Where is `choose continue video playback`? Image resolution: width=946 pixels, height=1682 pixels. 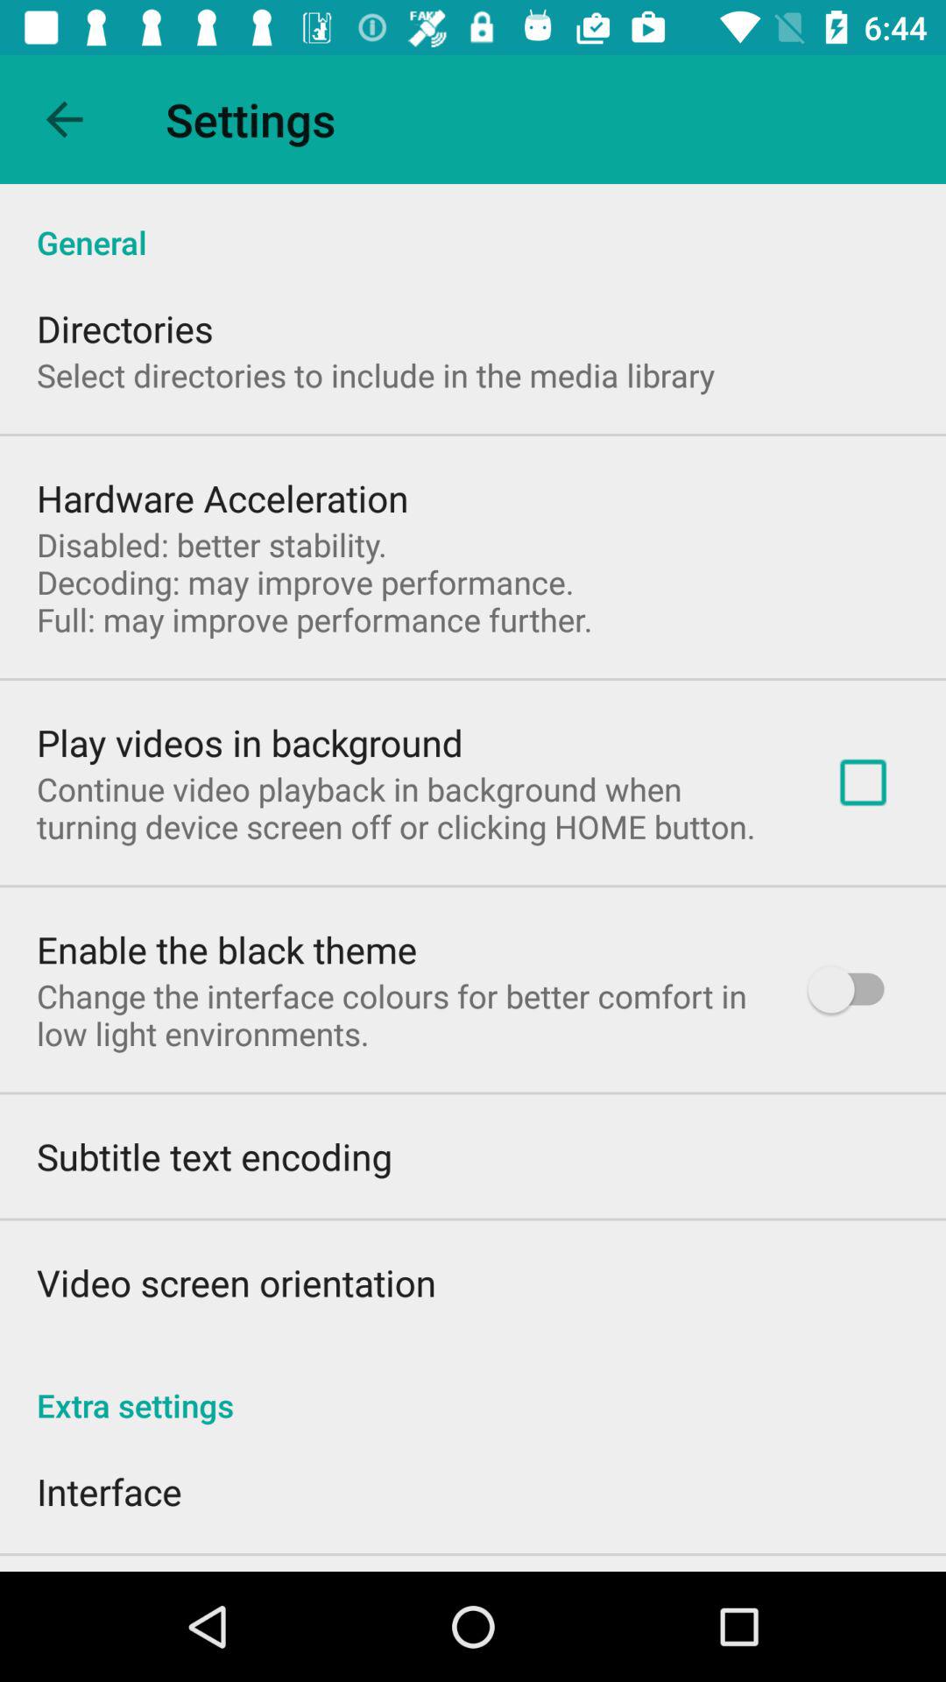 choose continue video playback is located at coordinates (408, 808).